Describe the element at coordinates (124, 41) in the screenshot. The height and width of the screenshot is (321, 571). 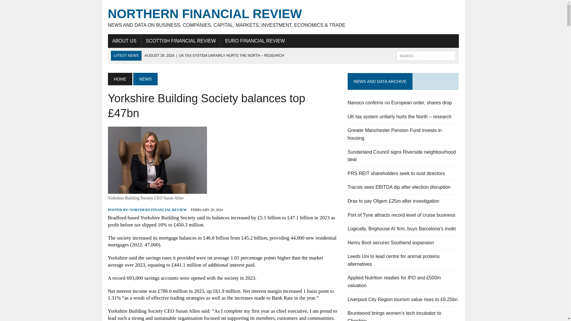
I see `ABOUT US` at that location.